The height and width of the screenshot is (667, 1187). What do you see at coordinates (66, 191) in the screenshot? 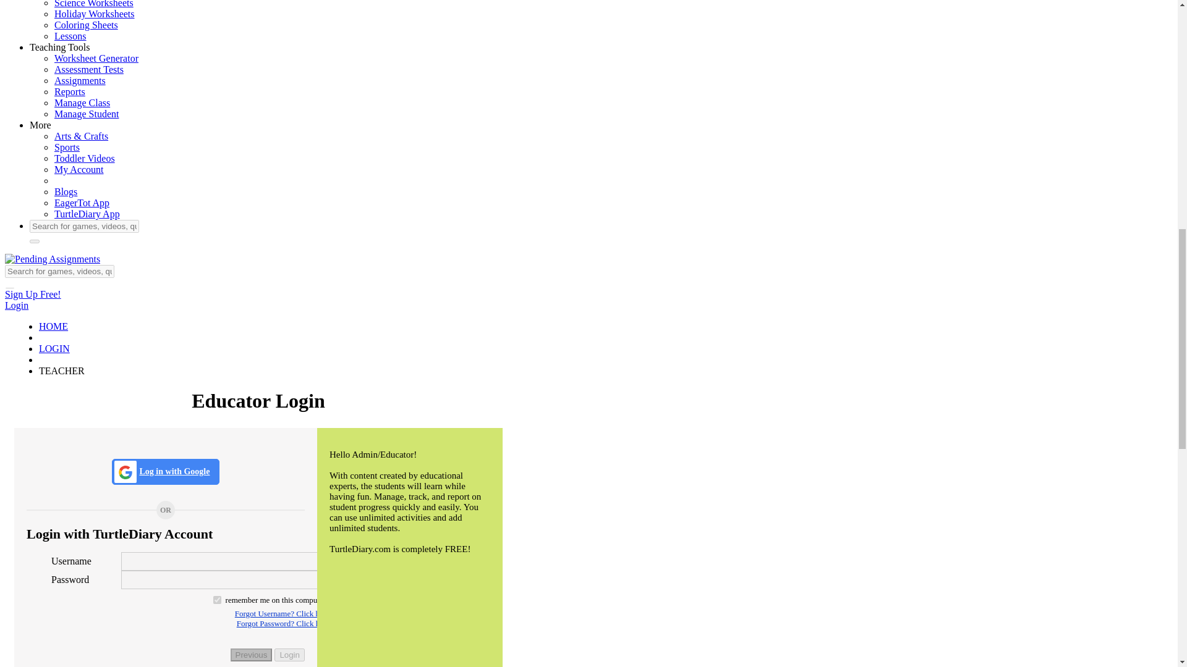
I see `Blogs` at bounding box center [66, 191].